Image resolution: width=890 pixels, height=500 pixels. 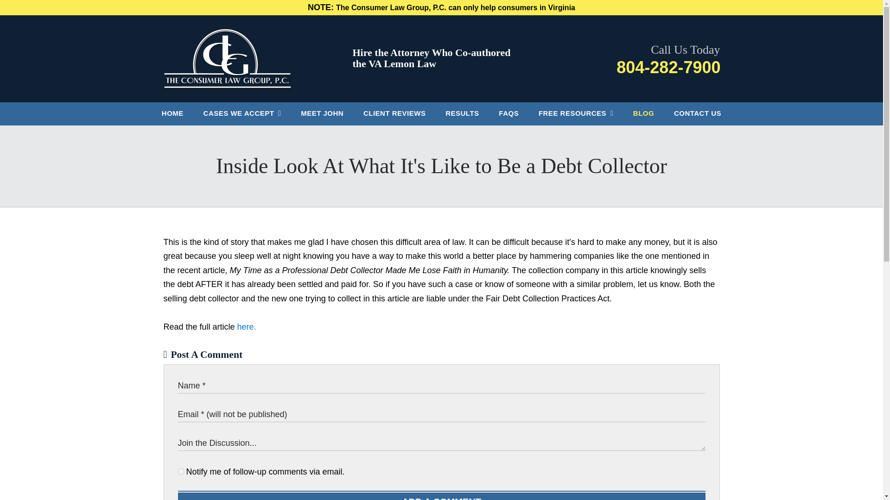 What do you see at coordinates (509, 114) in the screenshot?
I see `FAQS` at bounding box center [509, 114].